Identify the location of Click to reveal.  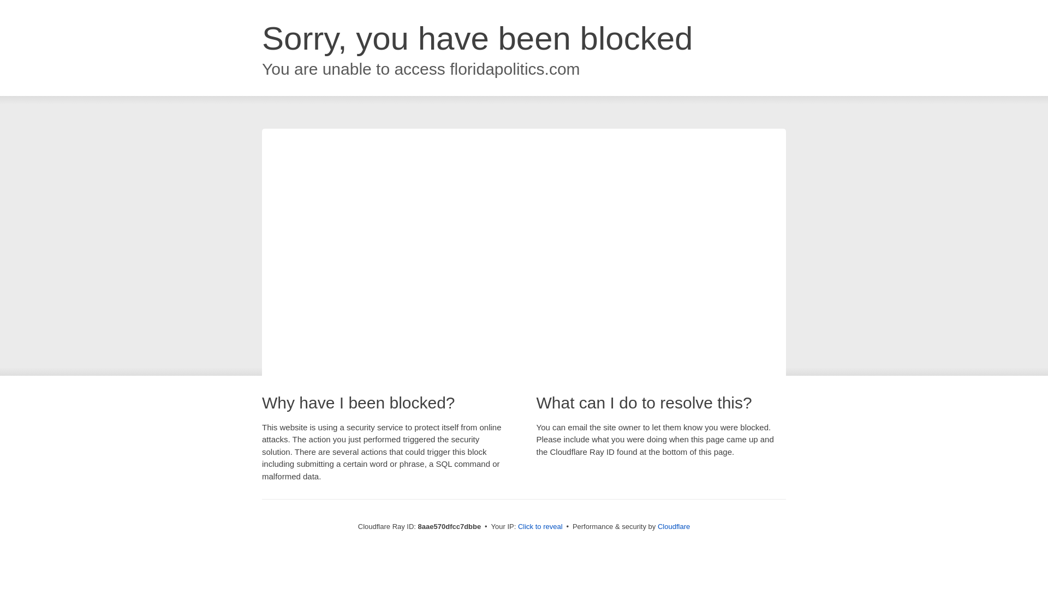
(540, 527).